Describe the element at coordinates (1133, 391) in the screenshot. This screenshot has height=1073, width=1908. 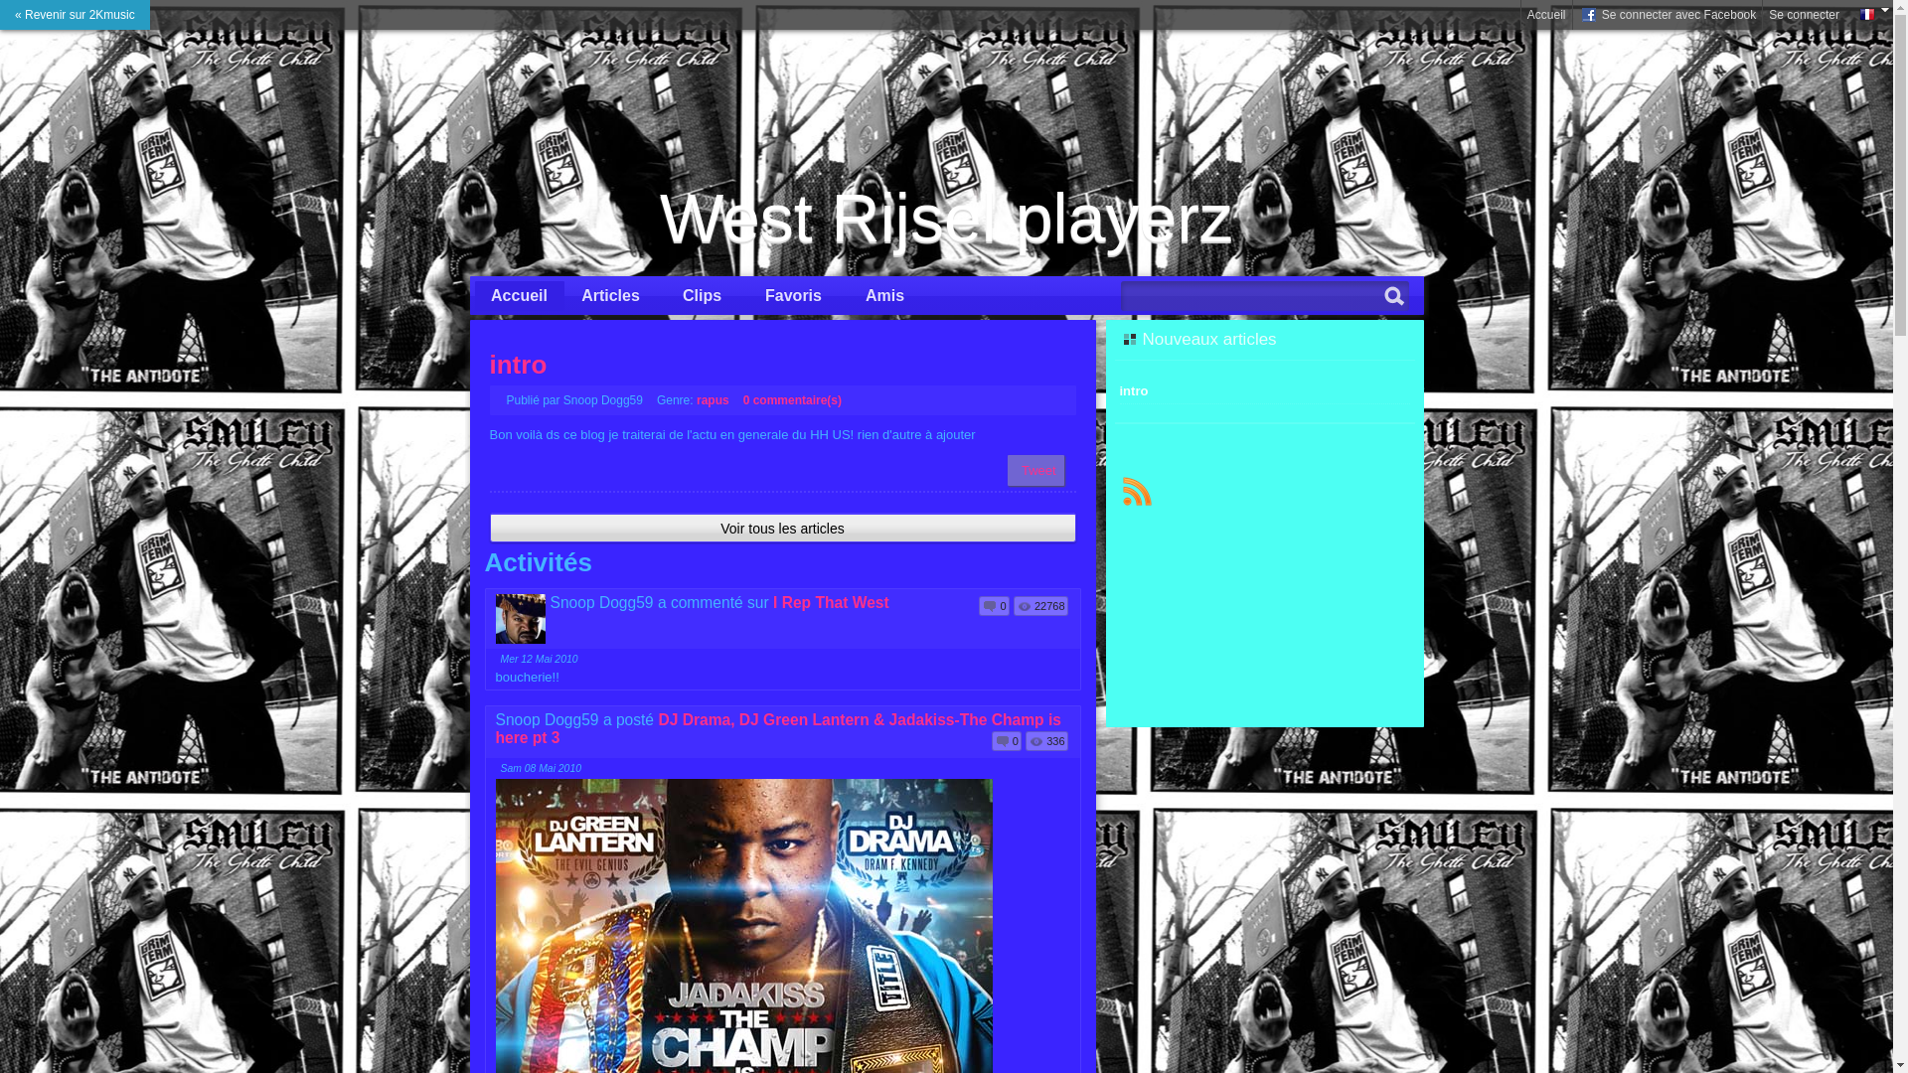
I see `intro` at that location.